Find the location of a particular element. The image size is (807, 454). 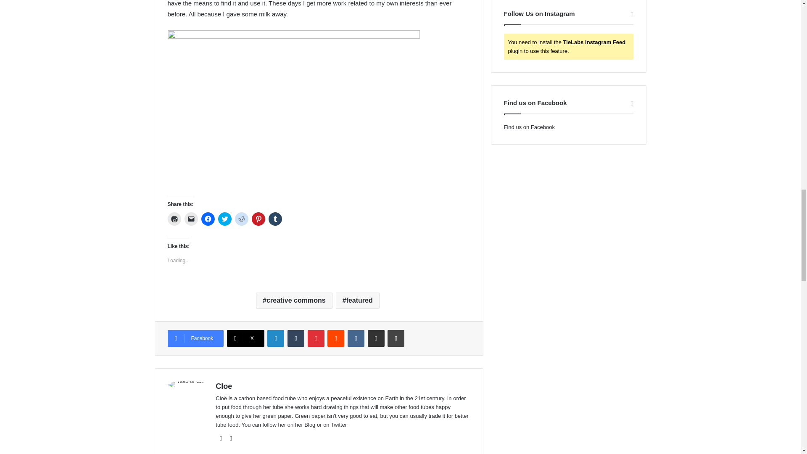

Click to share on Pinterest is located at coordinates (258, 219).